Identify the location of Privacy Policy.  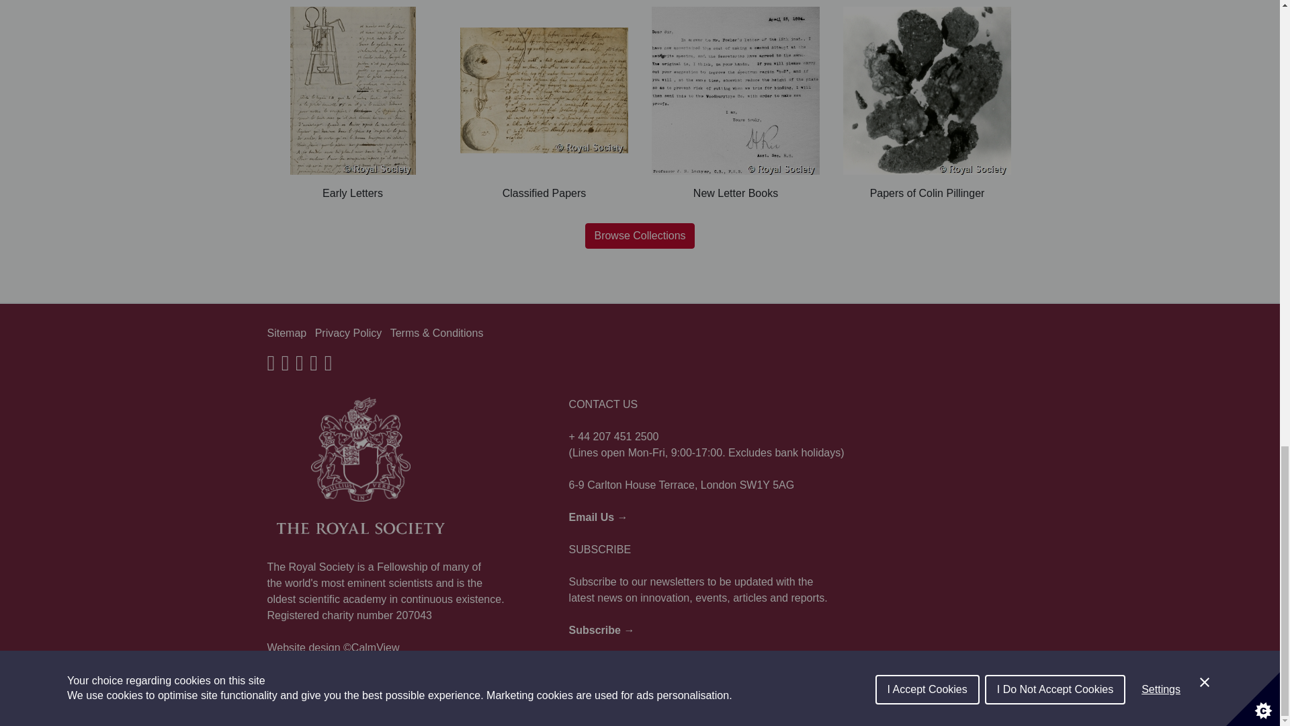
(348, 333).